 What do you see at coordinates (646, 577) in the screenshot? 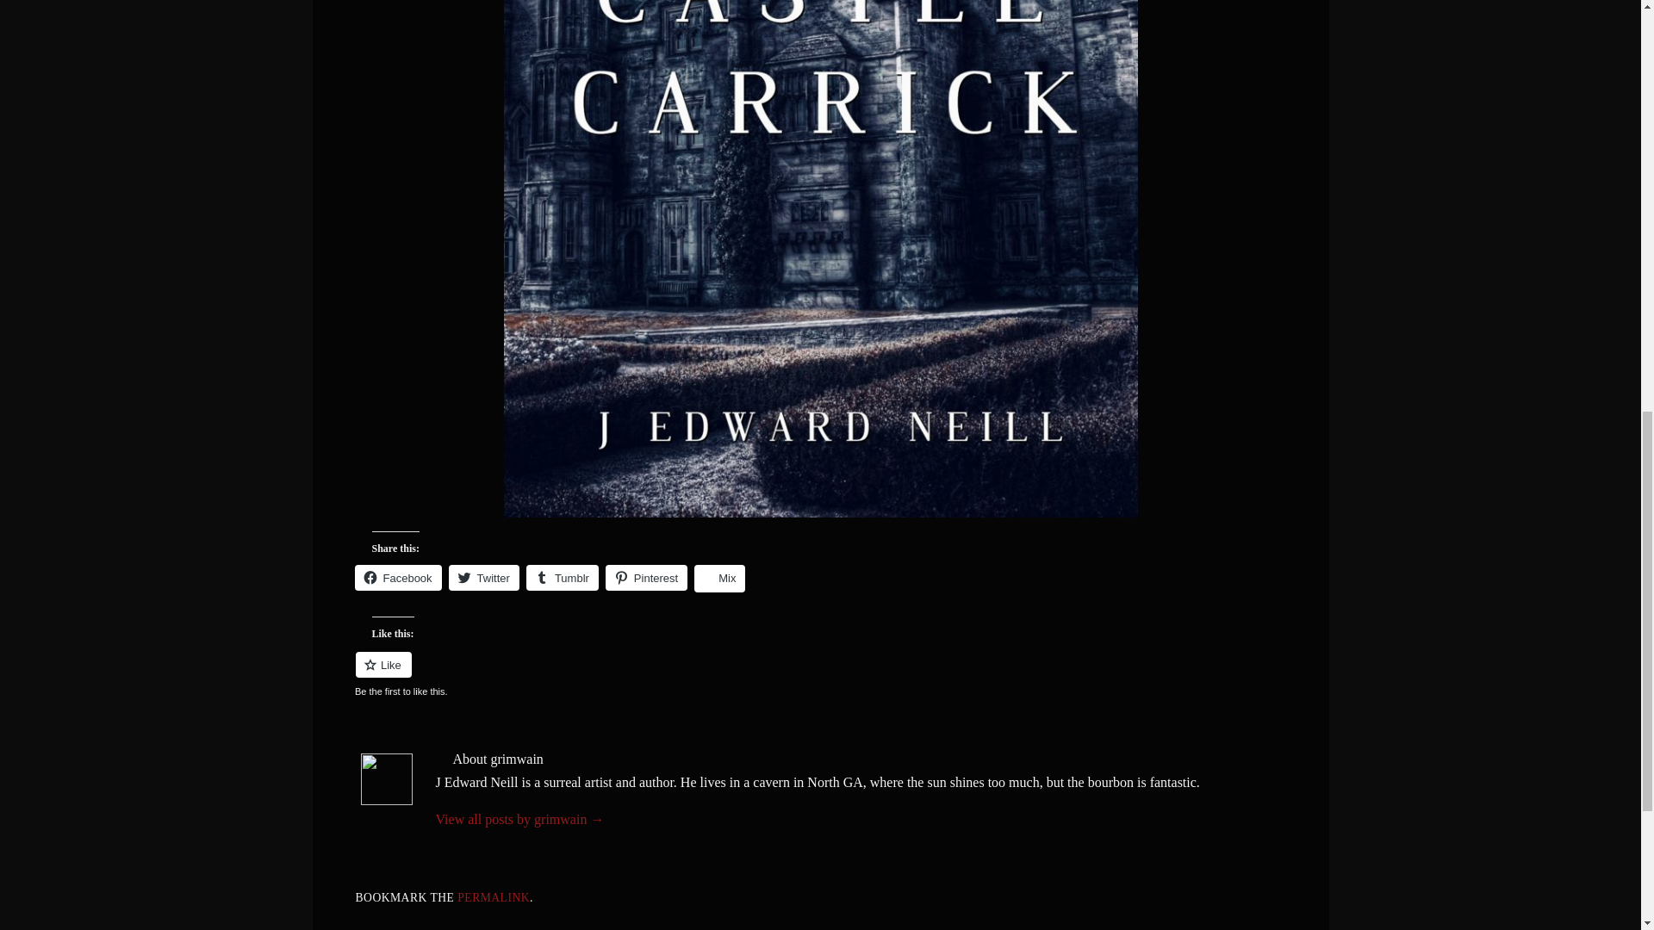
I see `Pinterest` at bounding box center [646, 577].